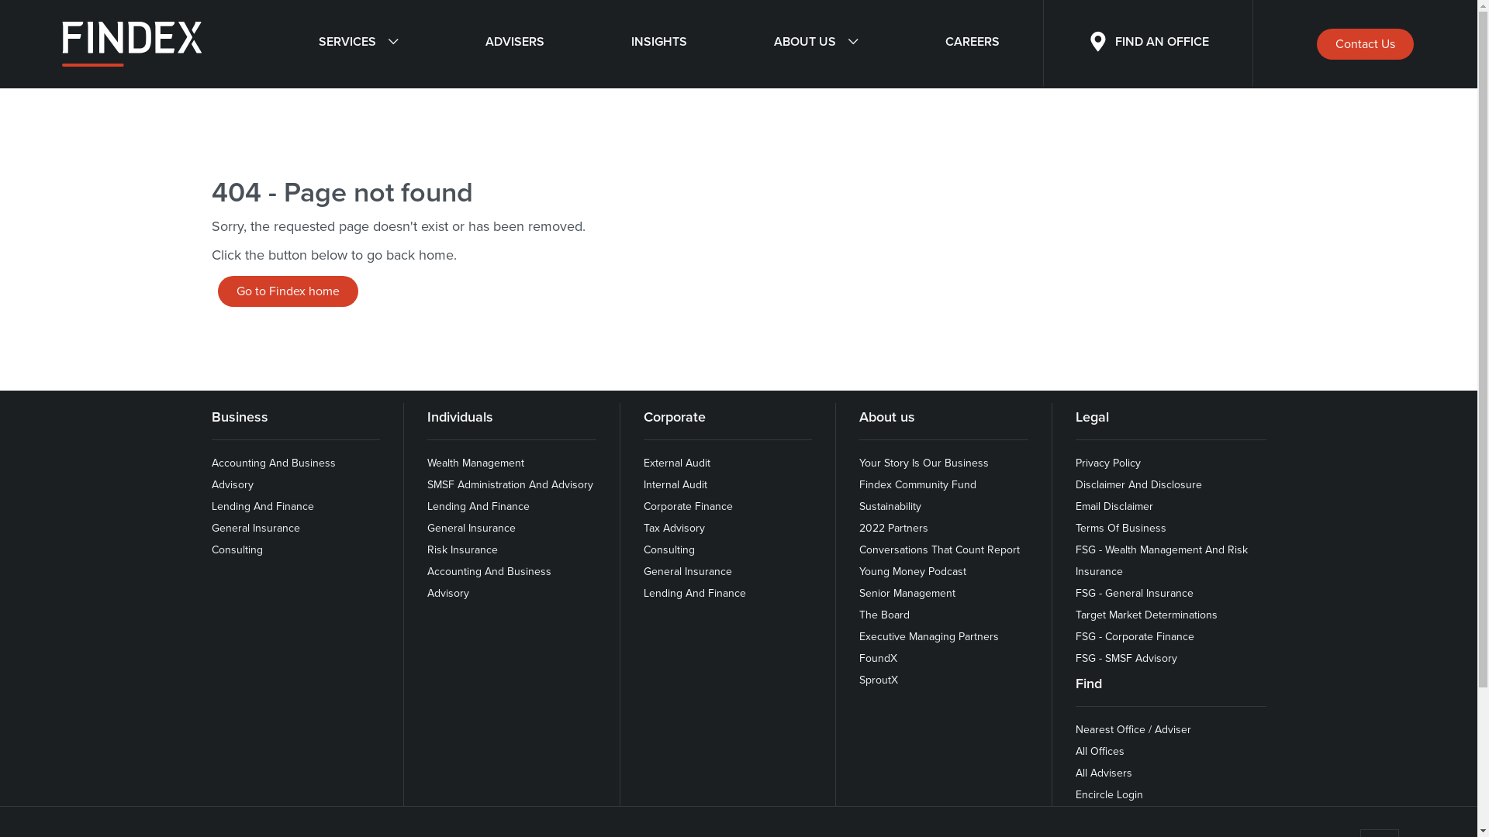 This screenshot has width=1489, height=837. Describe the element at coordinates (878, 659) in the screenshot. I see `FoundX` at that location.